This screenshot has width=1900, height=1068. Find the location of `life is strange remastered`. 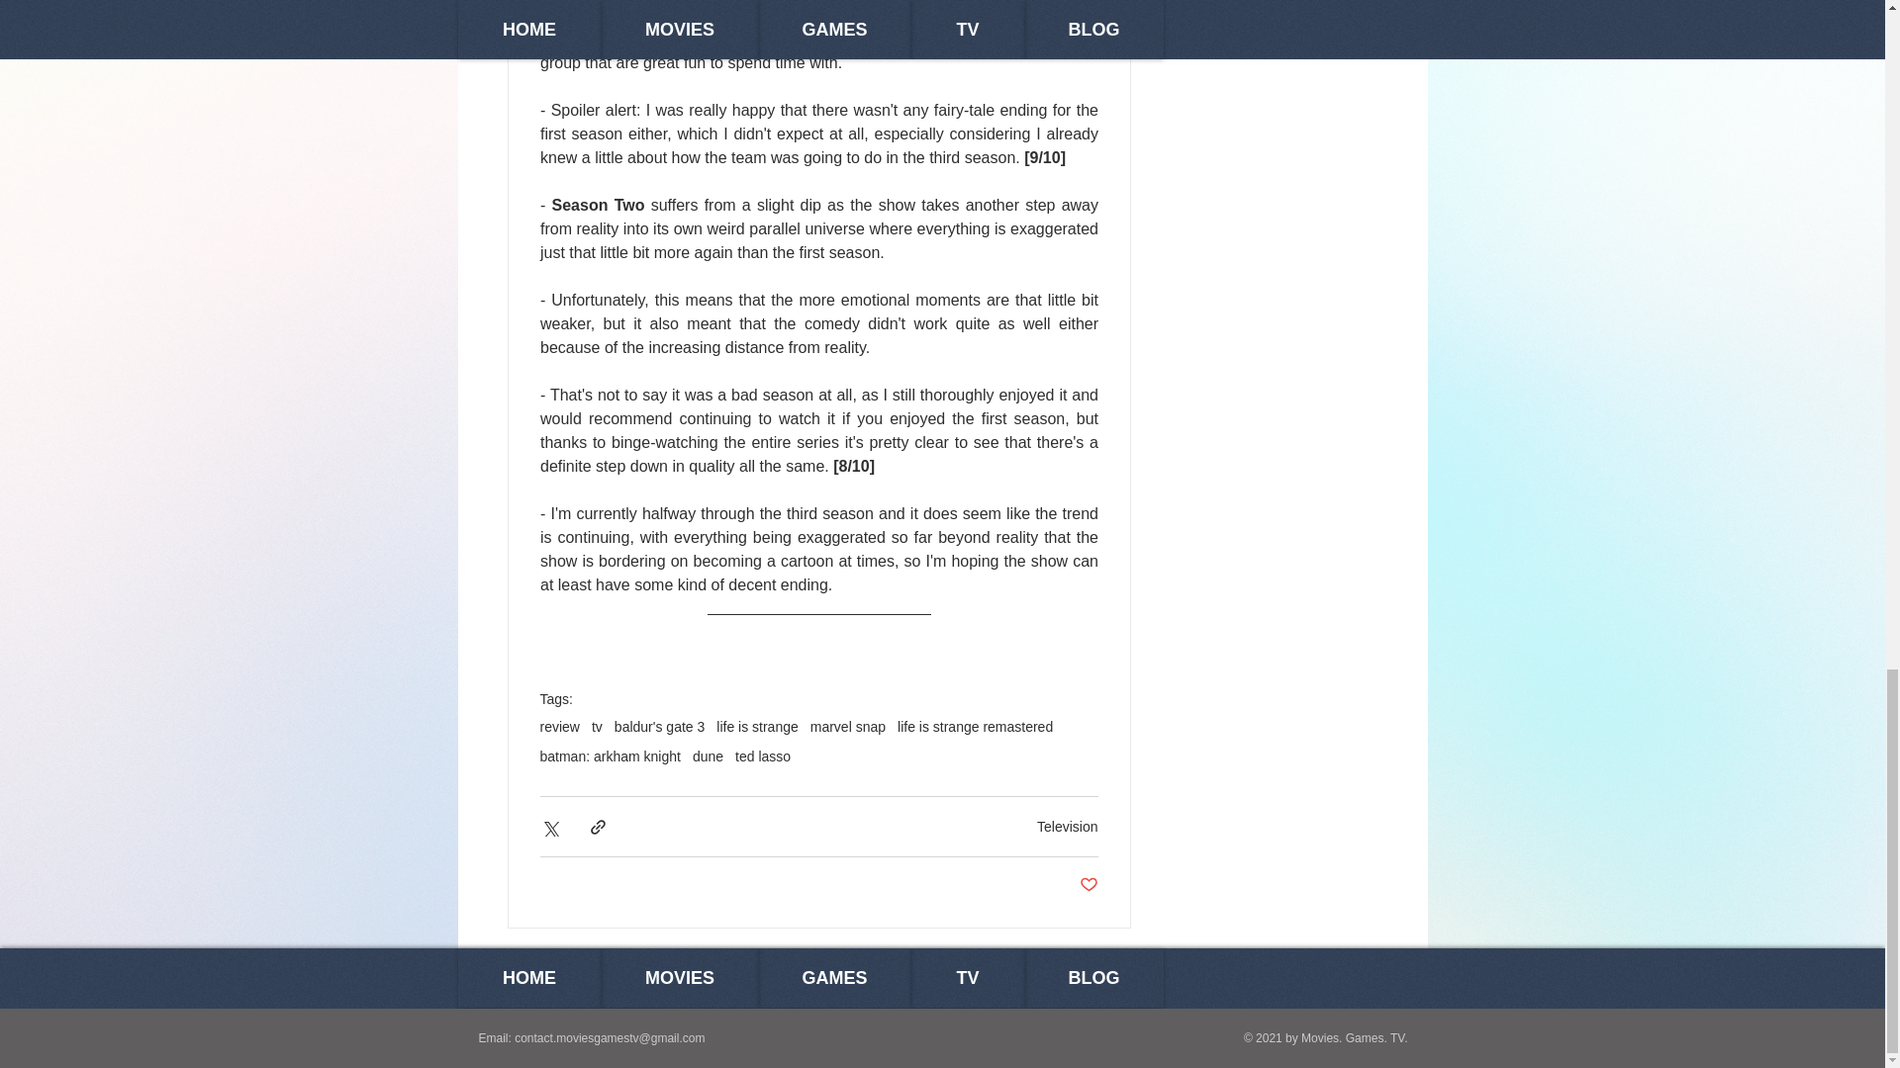

life is strange remastered is located at coordinates (974, 726).